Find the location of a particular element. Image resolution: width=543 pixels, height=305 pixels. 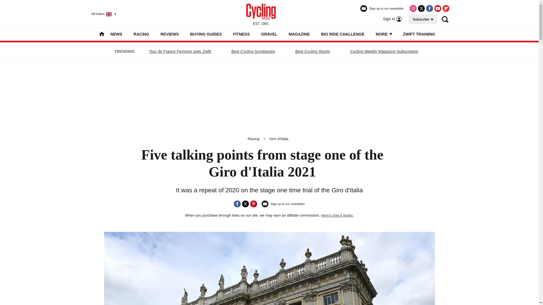

RACING is located at coordinates (141, 34).